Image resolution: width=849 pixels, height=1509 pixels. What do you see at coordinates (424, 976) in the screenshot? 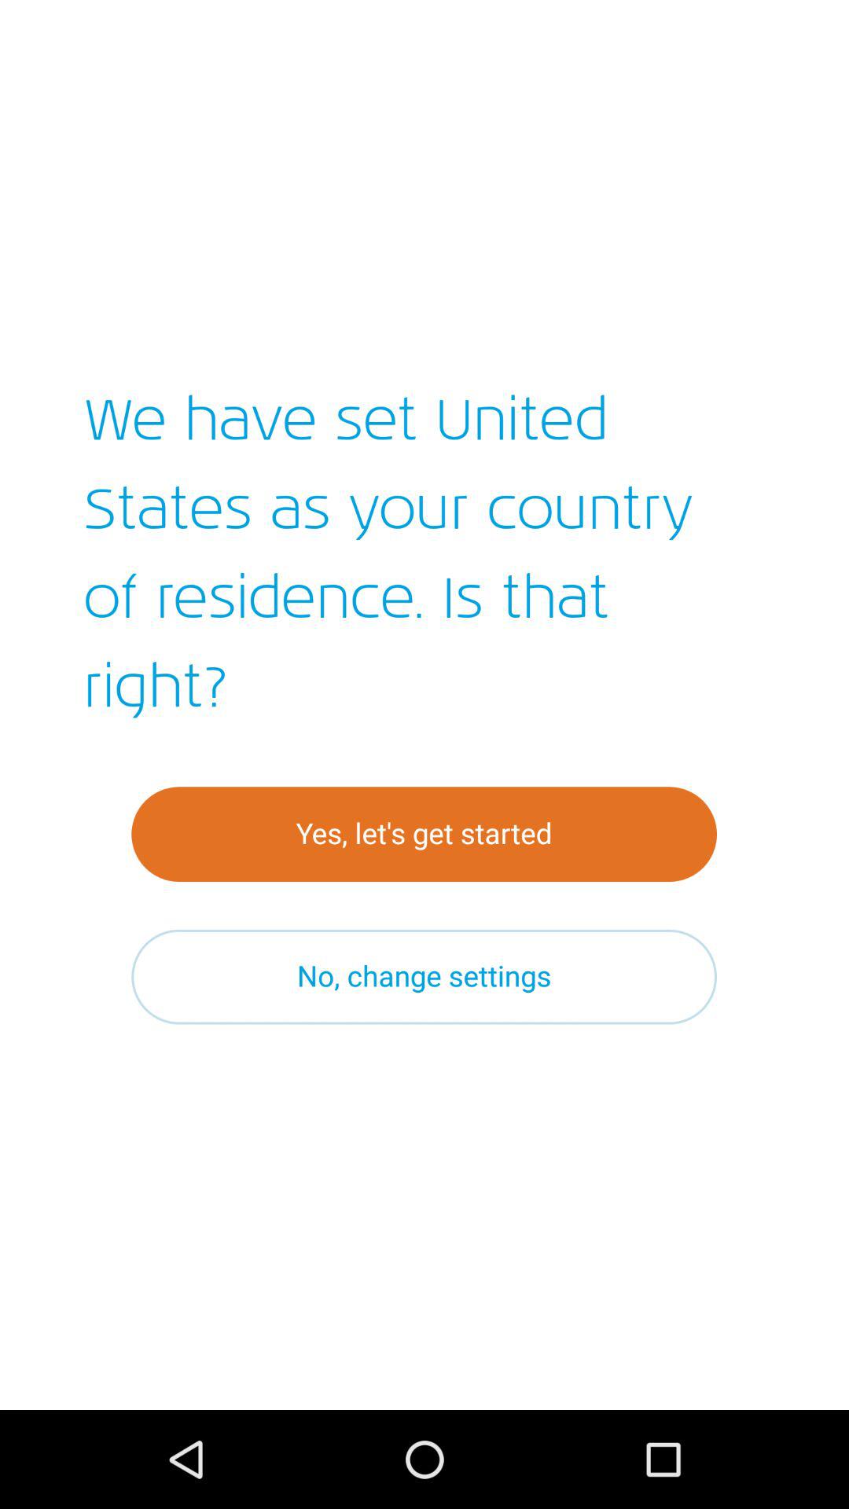
I see `launch the no, change settings item` at bounding box center [424, 976].